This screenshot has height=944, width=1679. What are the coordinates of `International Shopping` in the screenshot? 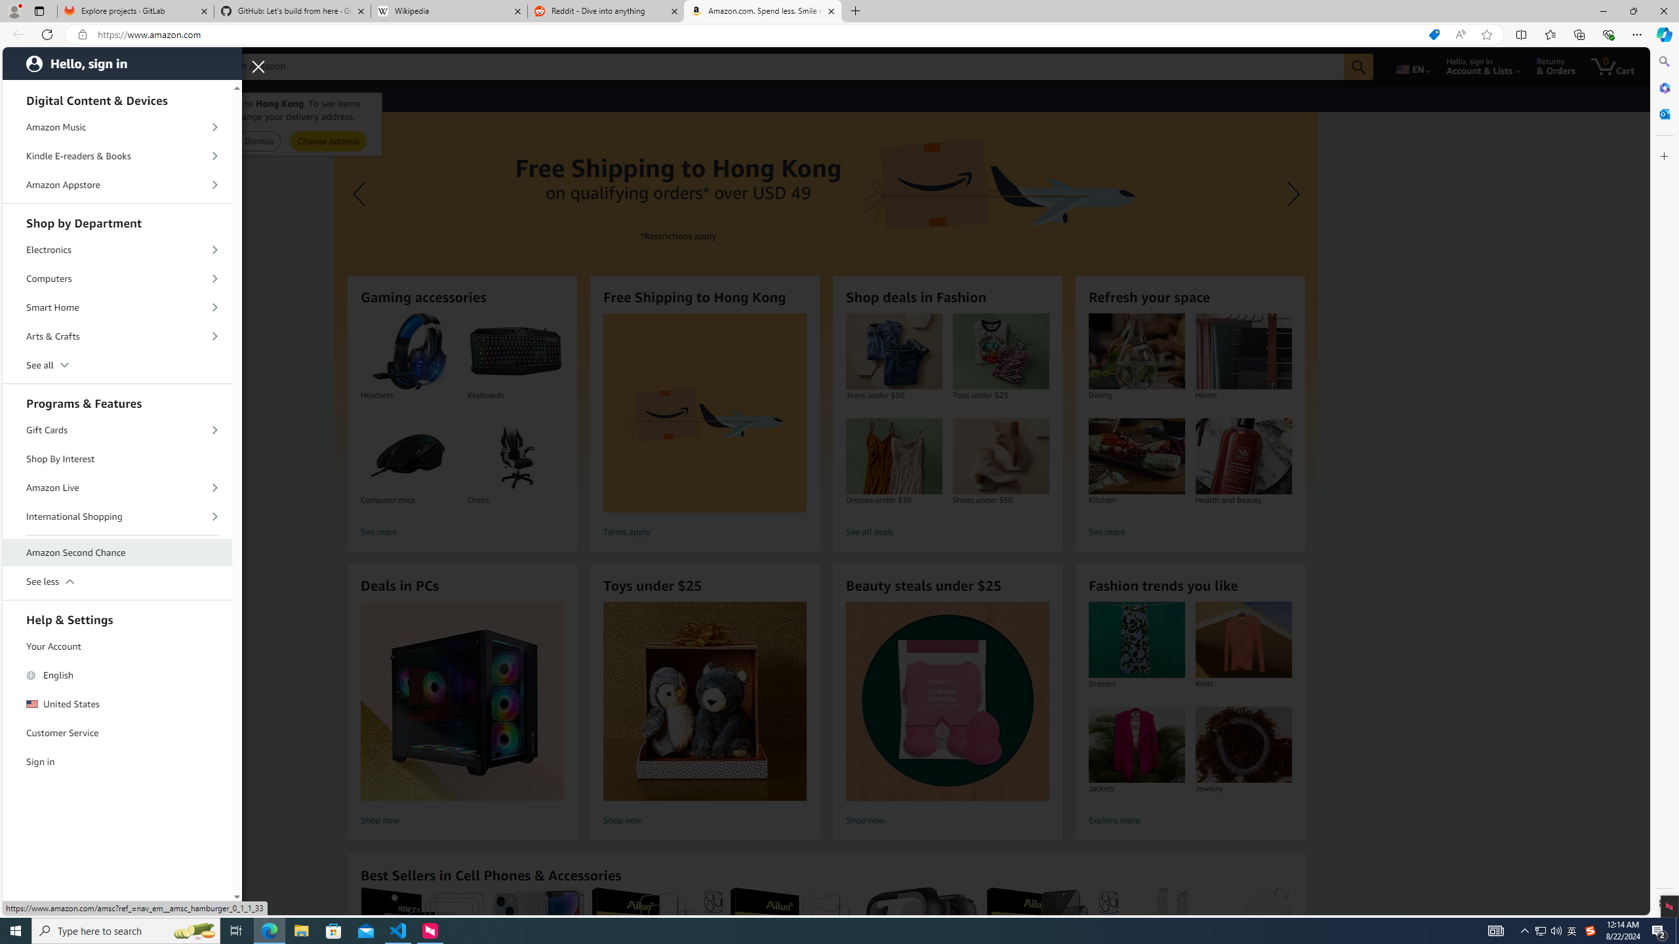 It's located at (117, 517).